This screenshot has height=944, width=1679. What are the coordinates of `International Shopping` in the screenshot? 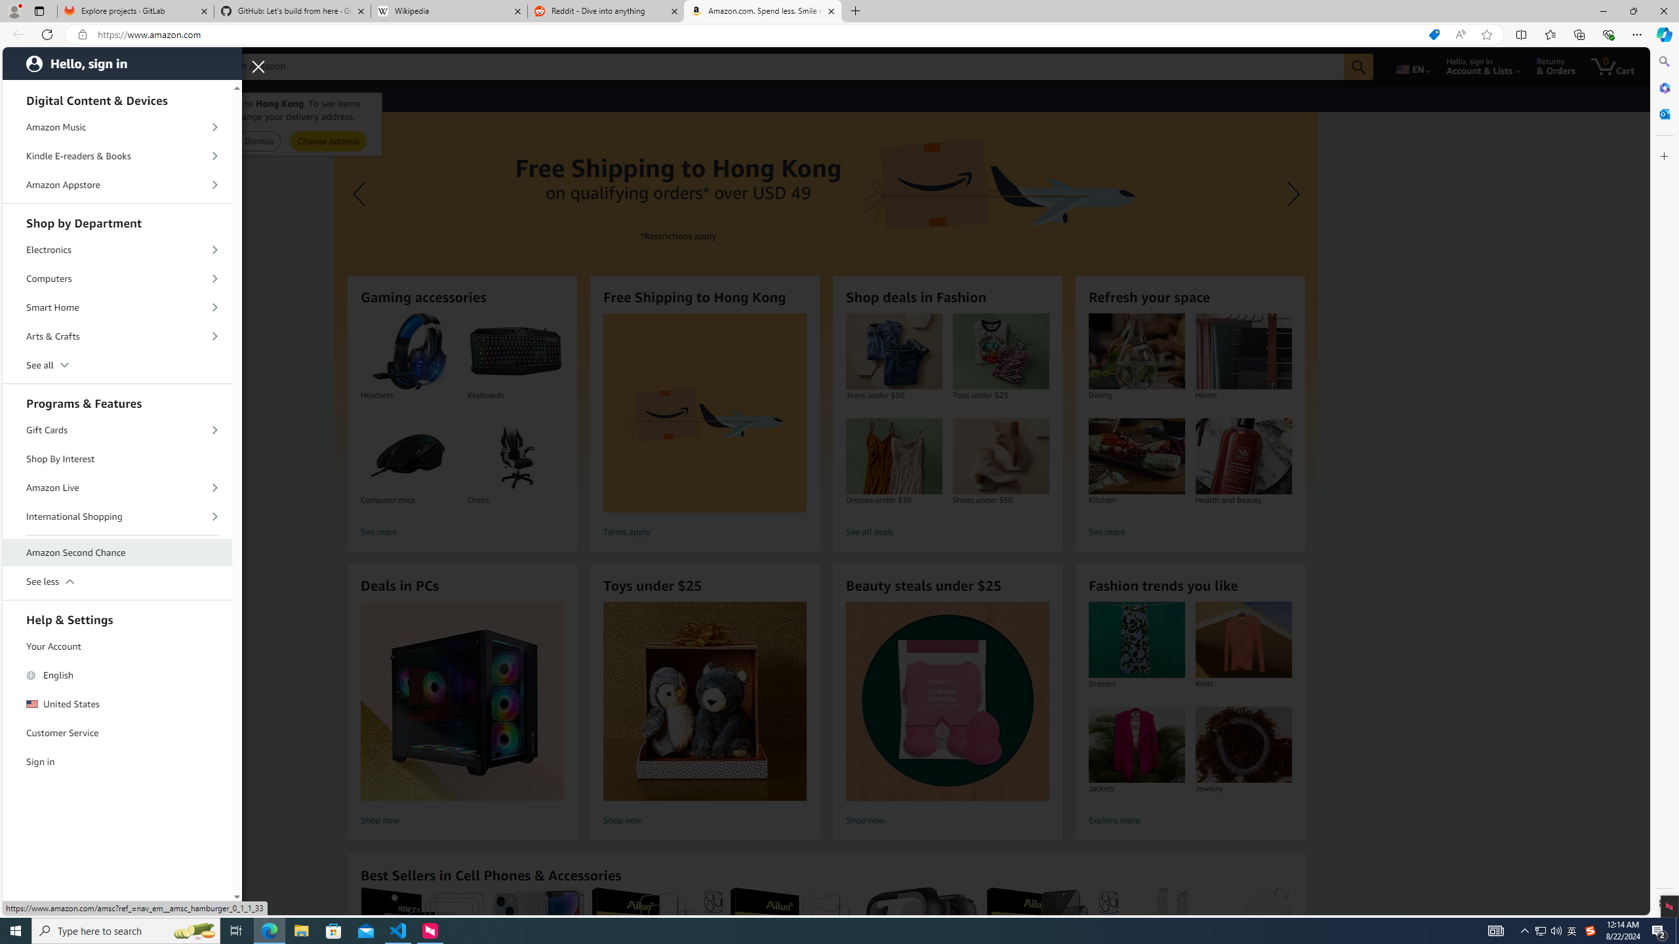 It's located at (117, 517).